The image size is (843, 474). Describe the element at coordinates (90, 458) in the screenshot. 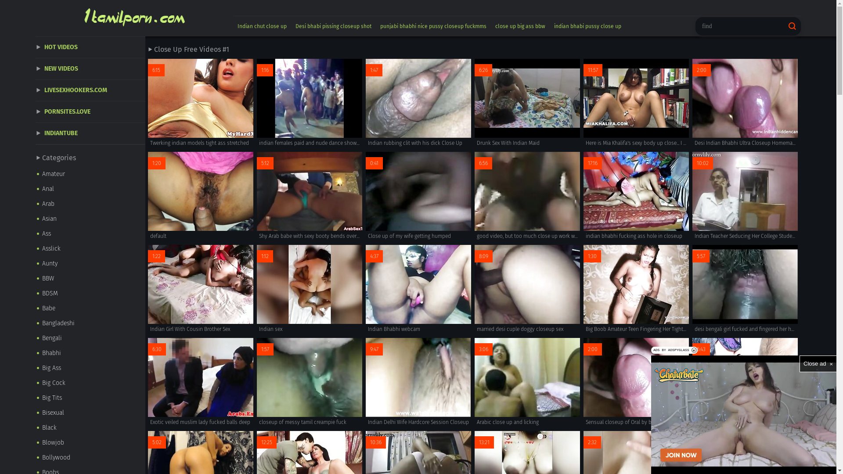

I see `Bollywood` at that location.